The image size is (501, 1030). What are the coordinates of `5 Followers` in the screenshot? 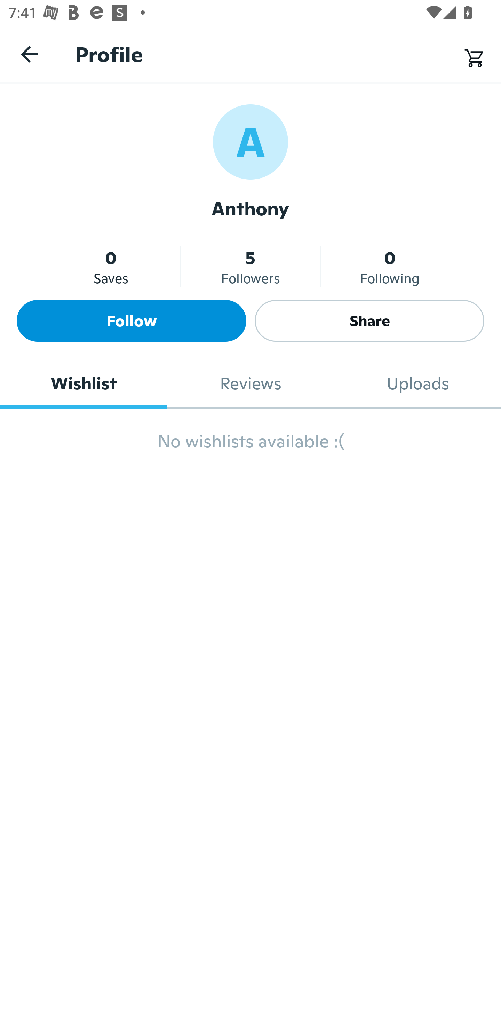 It's located at (250, 267).